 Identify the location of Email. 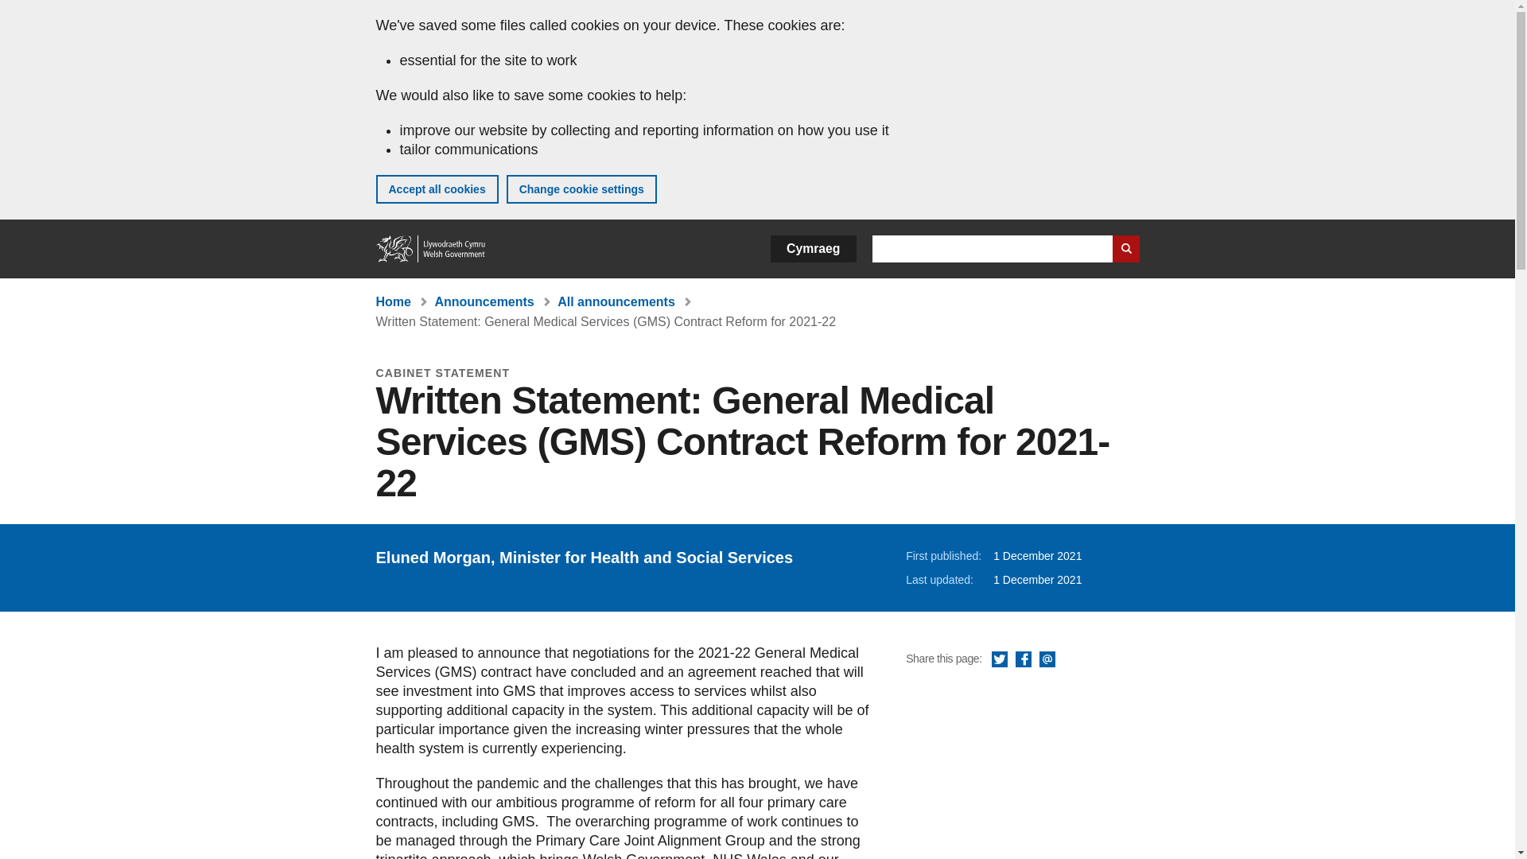
(1047, 660).